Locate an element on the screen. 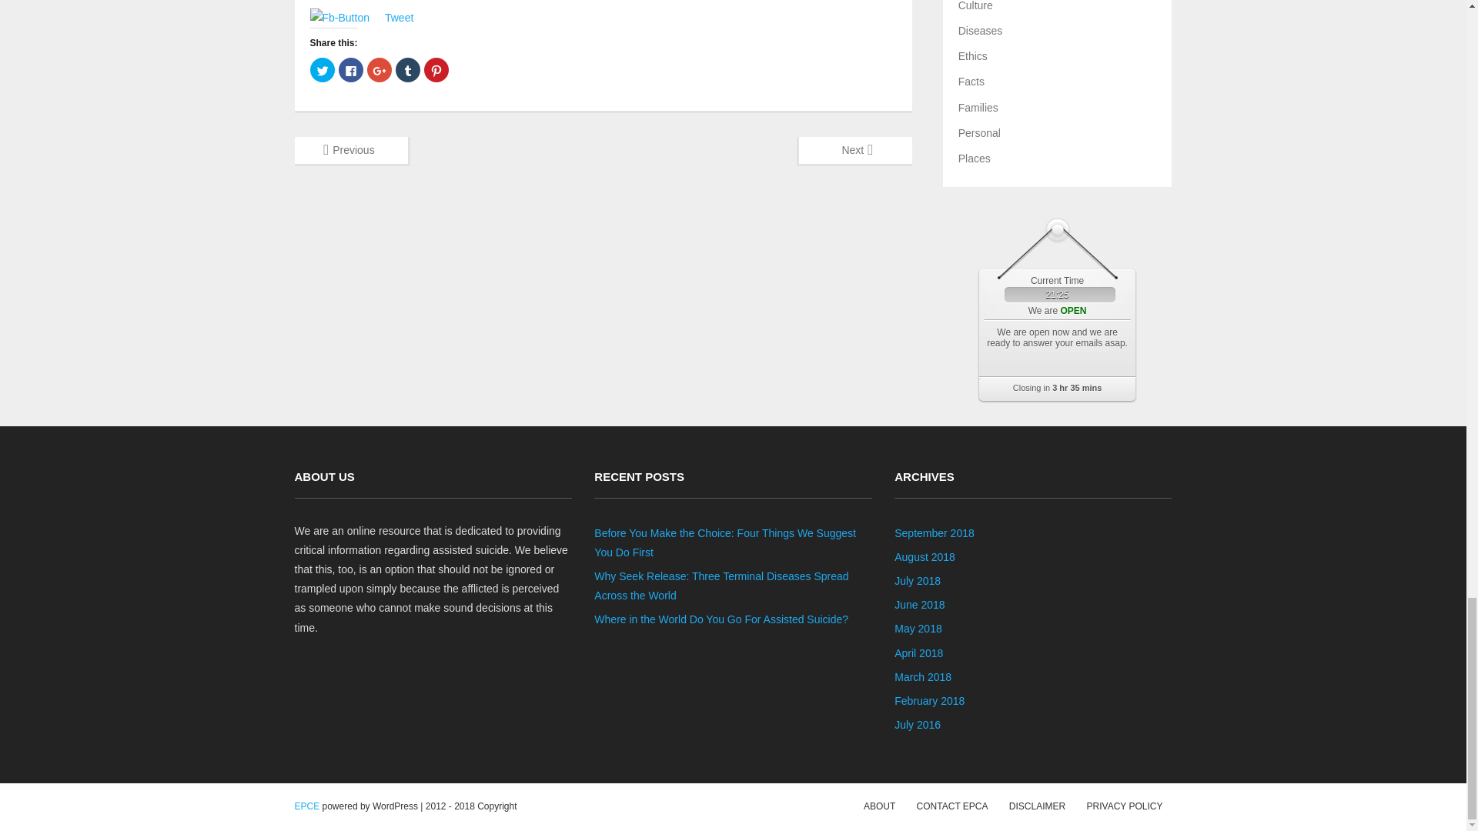 The image size is (1478, 831). Tweet is located at coordinates (399, 18).